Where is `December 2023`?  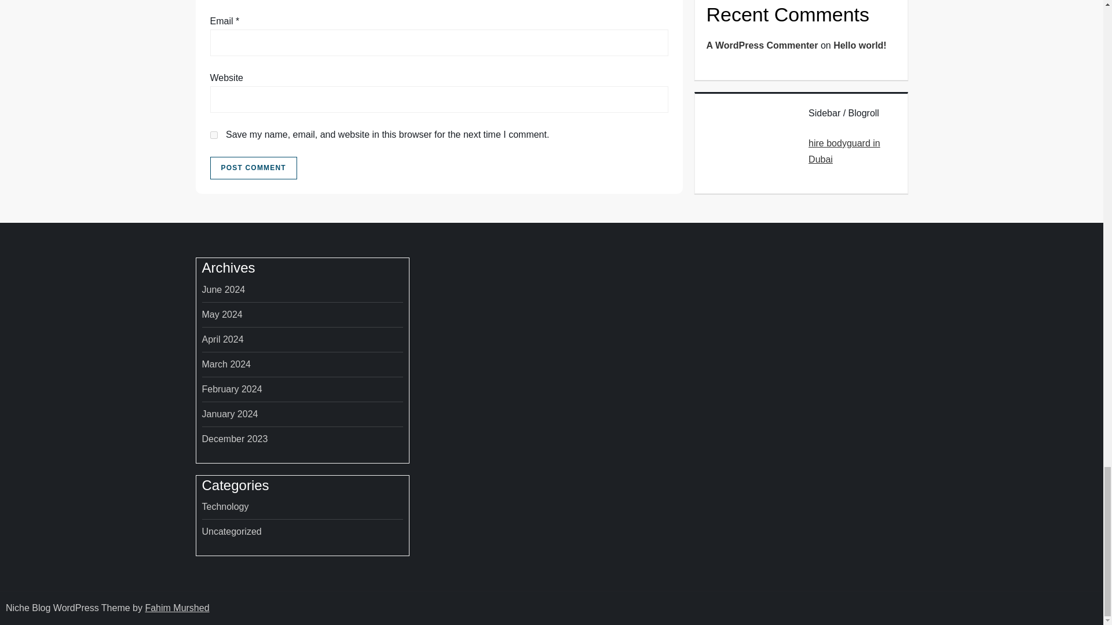 December 2023 is located at coordinates (234, 439).